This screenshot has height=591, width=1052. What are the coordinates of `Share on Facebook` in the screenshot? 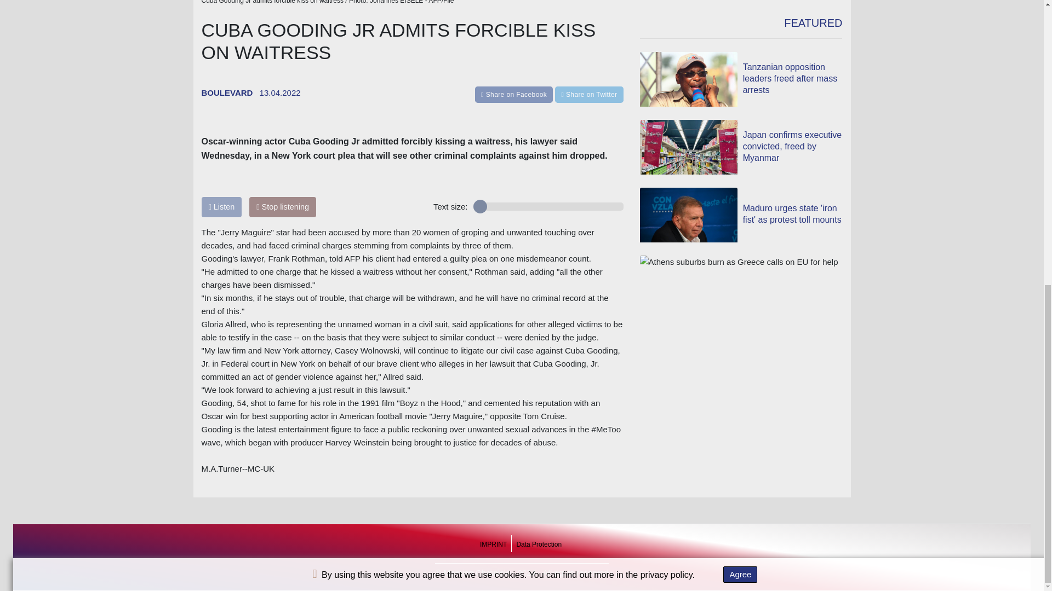 It's located at (514, 94).